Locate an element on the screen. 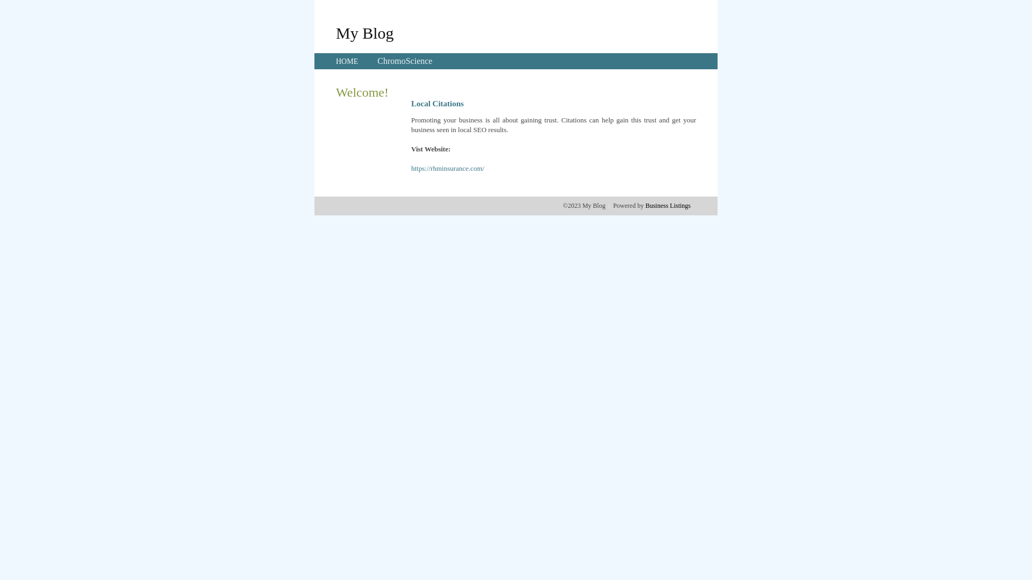 This screenshot has height=580, width=1032. Business Listings is located at coordinates (668, 206).